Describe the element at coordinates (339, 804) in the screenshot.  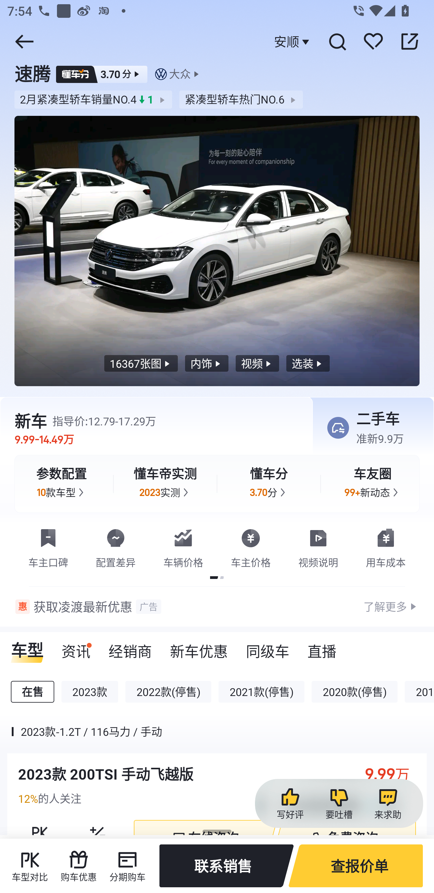
I see `要吐槽` at that location.